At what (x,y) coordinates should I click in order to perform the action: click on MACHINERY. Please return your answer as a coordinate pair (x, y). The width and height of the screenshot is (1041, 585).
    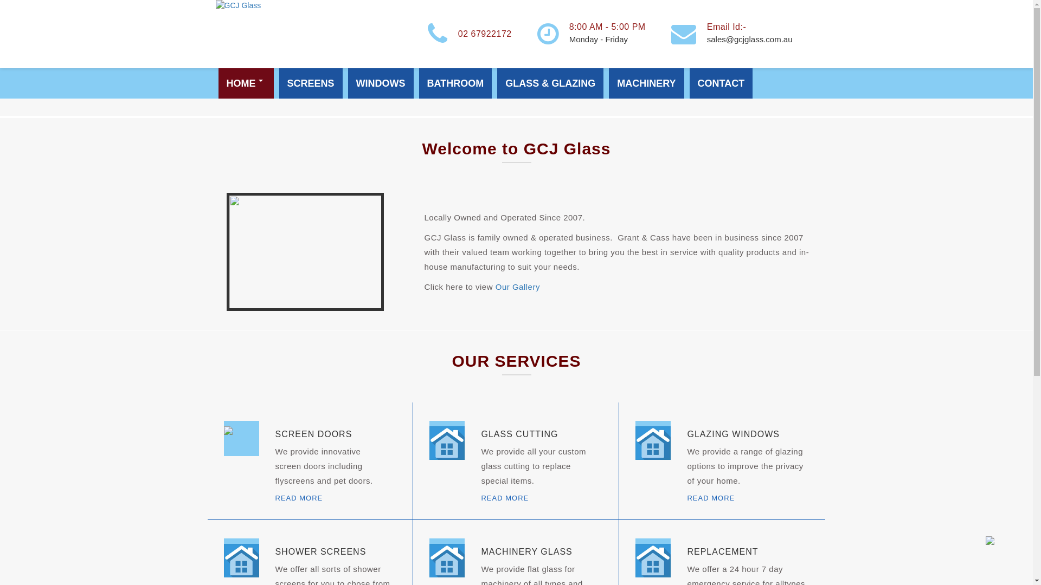
    Looking at the image, I should click on (646, 83).